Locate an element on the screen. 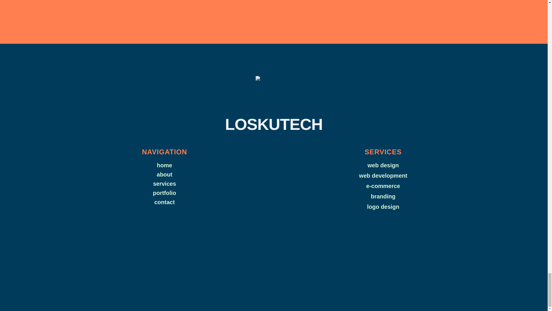 The height and width of the screenshot is (311, 552). home is located at coordinates (164, 165).